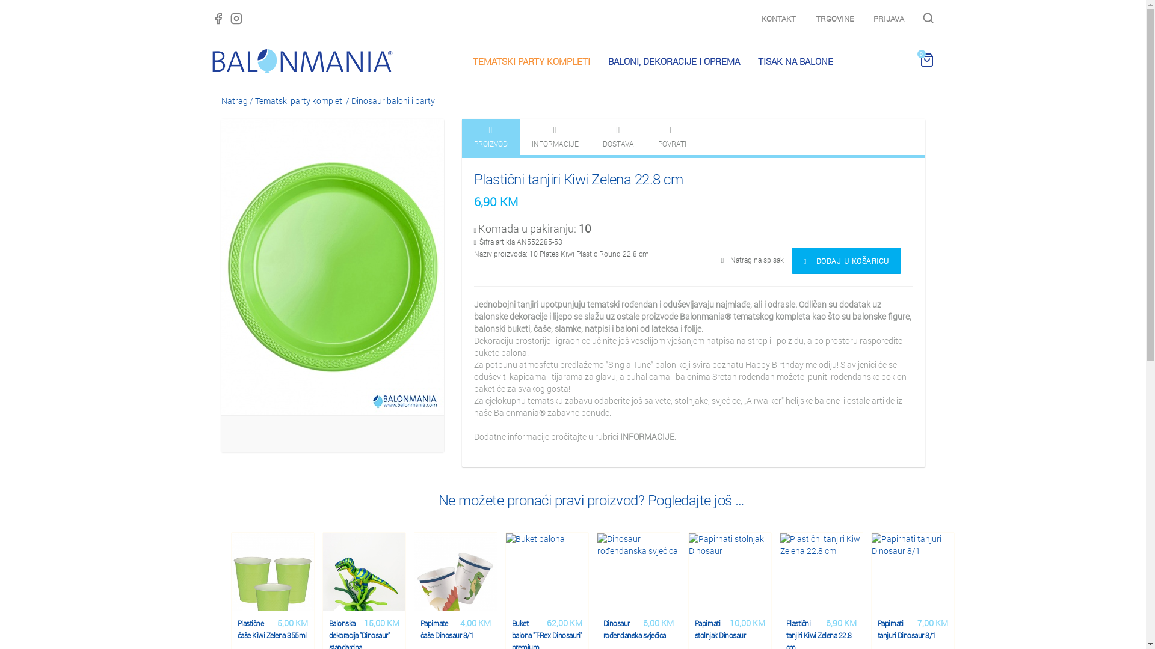 The width and height of the screenshot is (1155, 649). What do you see at coordinates (532, 61) in the screenshot?
I see `TEMATSKI PARTY KOMPLETI` at bounding box center [532, 61].